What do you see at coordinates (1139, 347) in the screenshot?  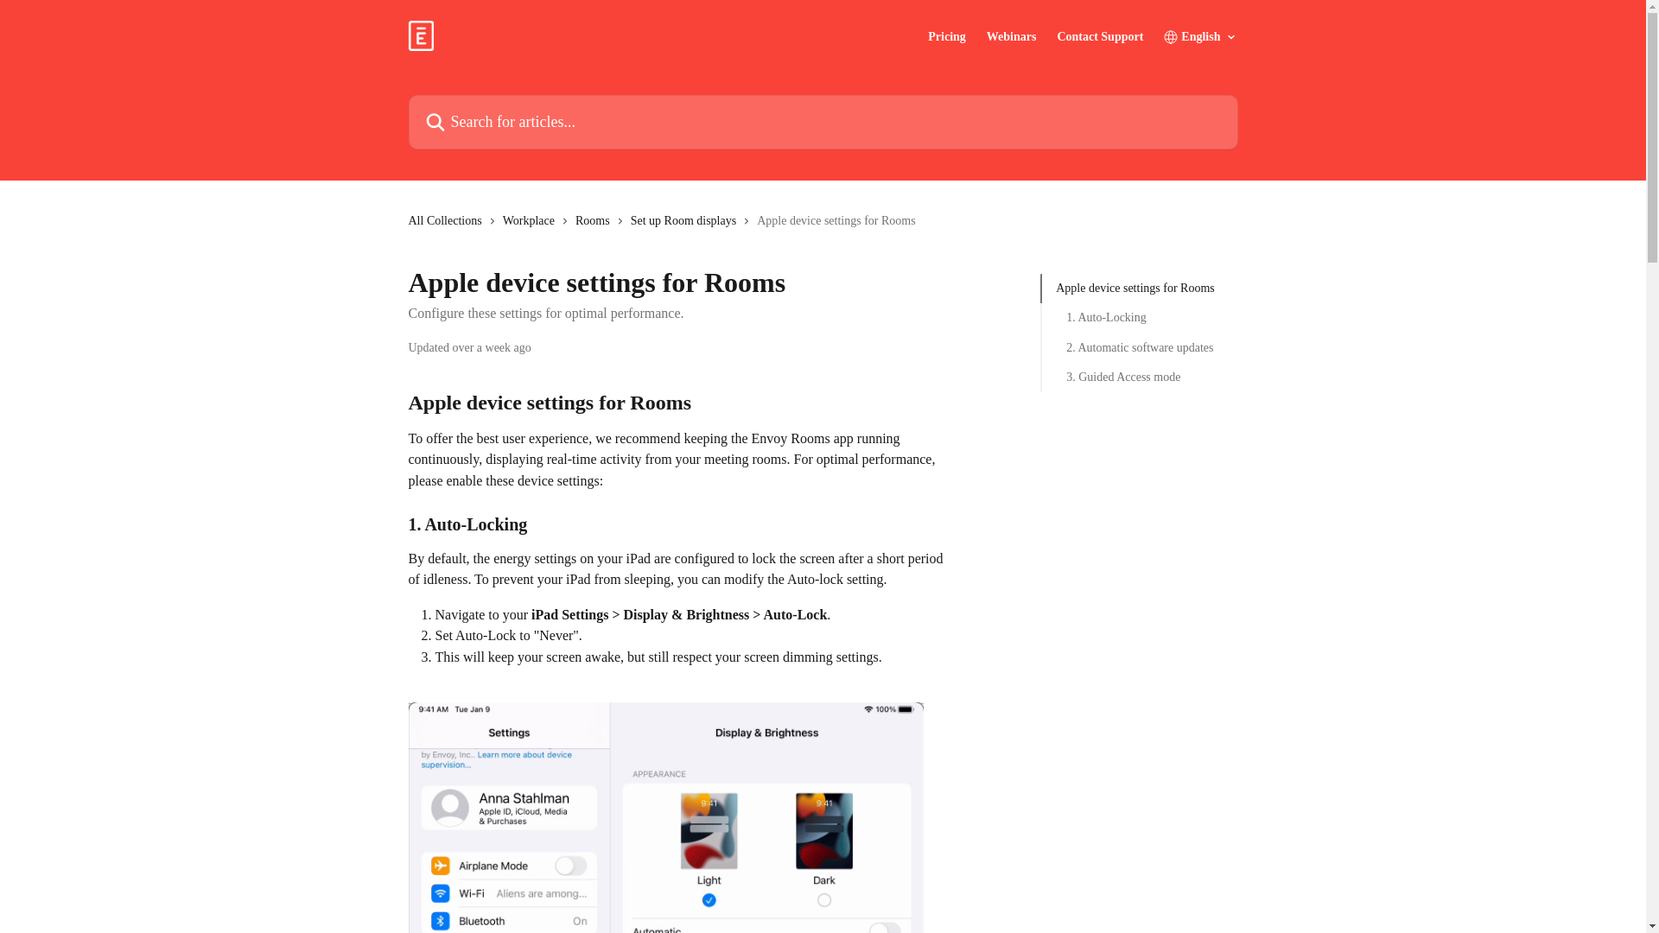 I see `2. Automatic software updates` at bounding box center [1139, 347].